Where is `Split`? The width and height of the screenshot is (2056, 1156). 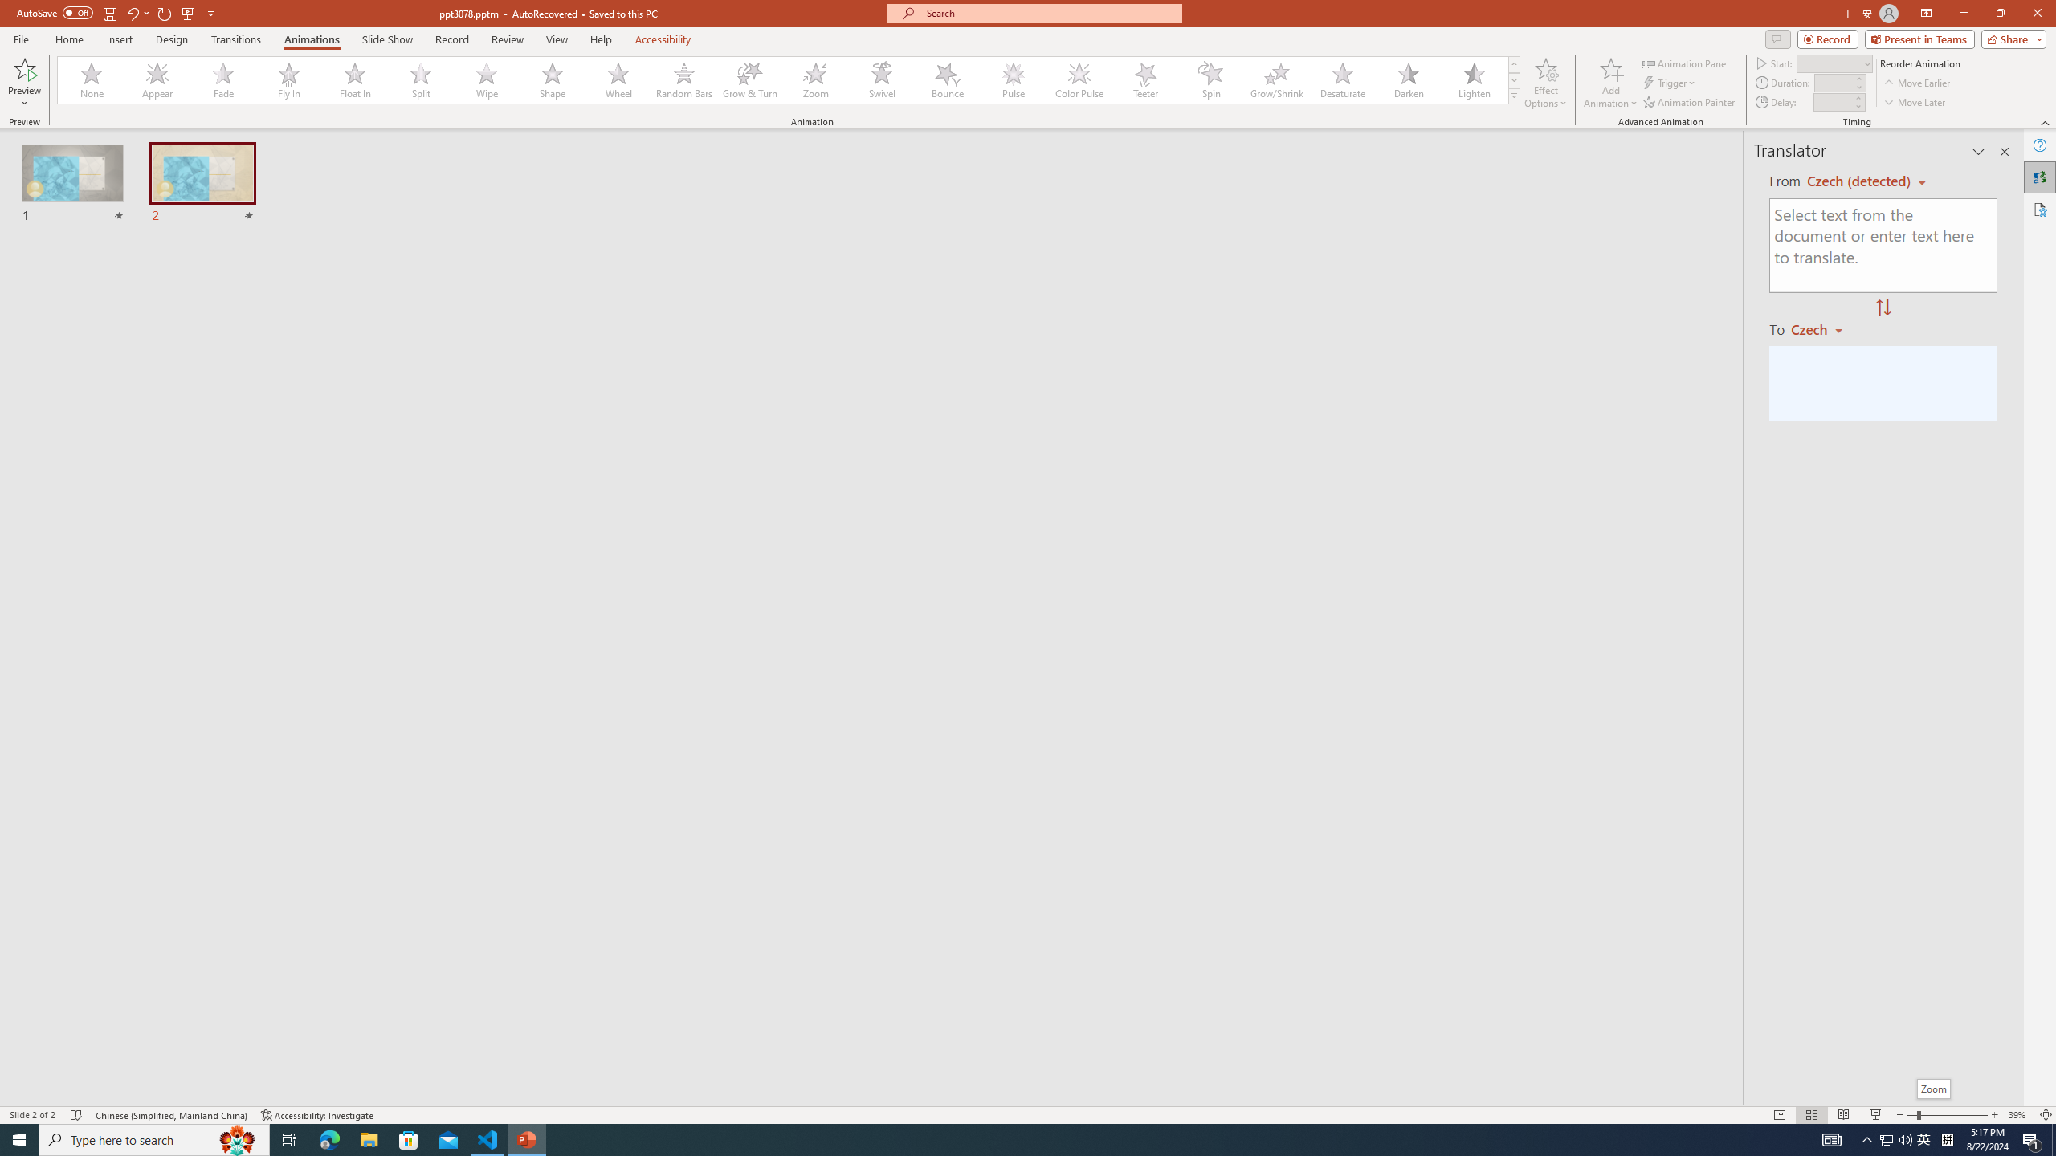
Split is located at coordinates (421, 80).